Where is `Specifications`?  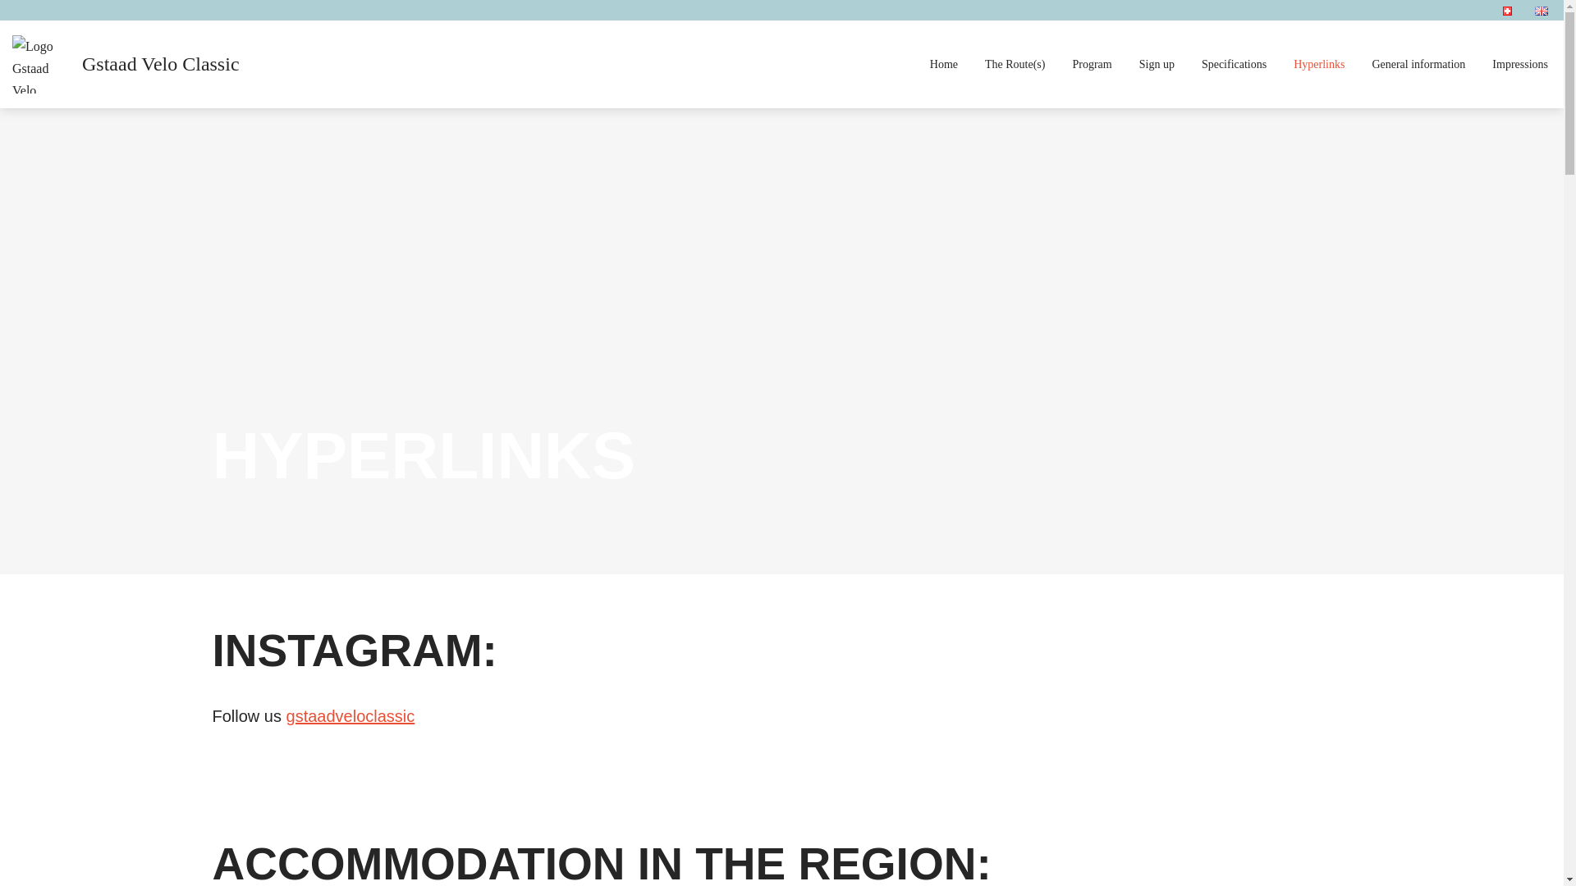 Specifications is located at coordinates (1234, 64).